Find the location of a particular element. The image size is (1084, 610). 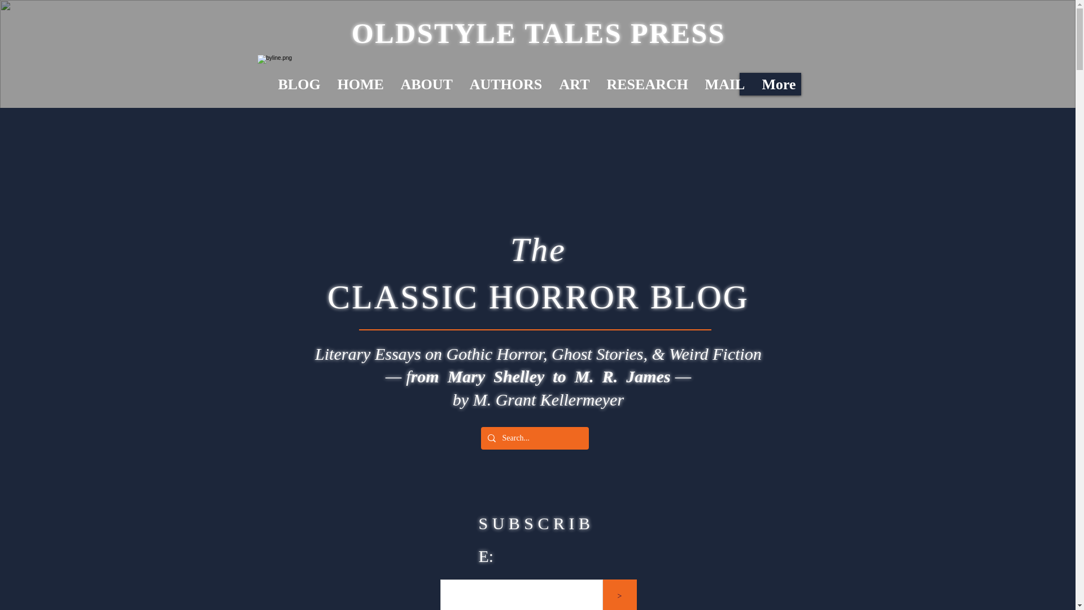

HOME is located at coordinates (360, 84).